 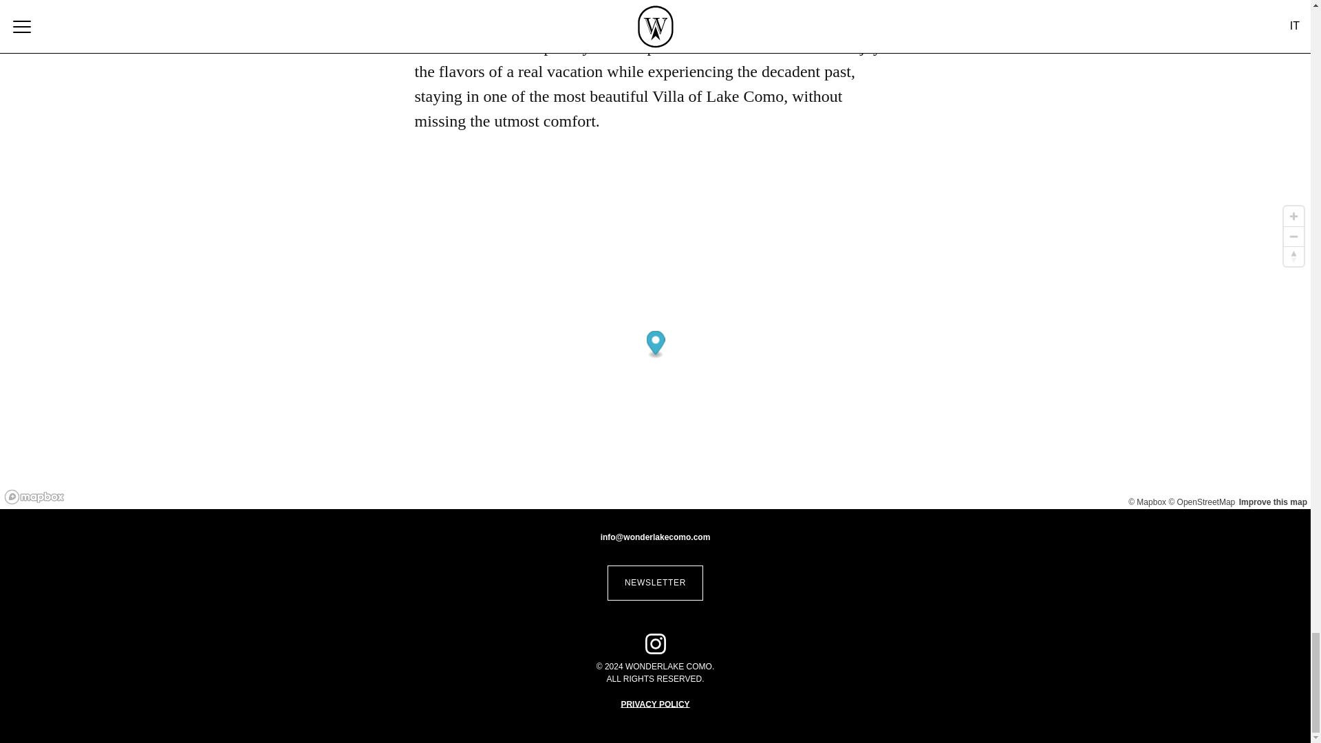 I want to click on PRIVACY POLICY, so click(x=655, y=704).